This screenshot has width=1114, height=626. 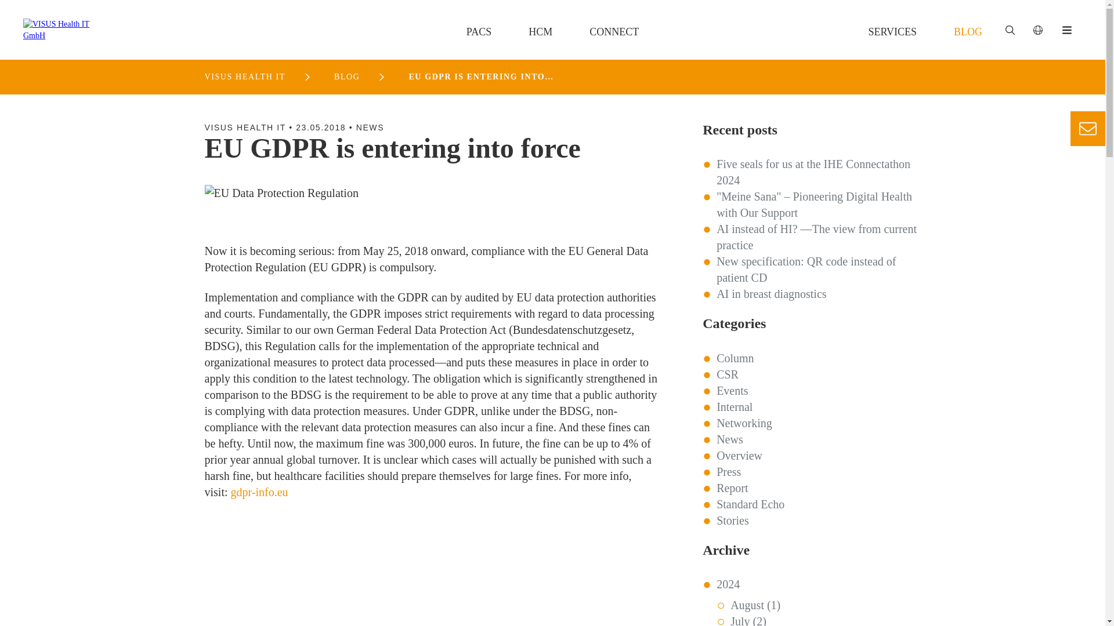 What do you see at coordinates (968, 31) in the screenshot?
I see `Blog` at bounding box center [968, 31].